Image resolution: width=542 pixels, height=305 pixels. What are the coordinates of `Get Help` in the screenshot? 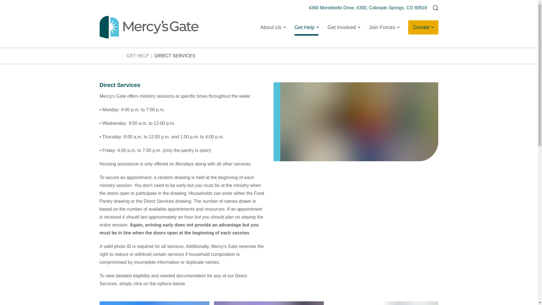 It's located at (306, 27).